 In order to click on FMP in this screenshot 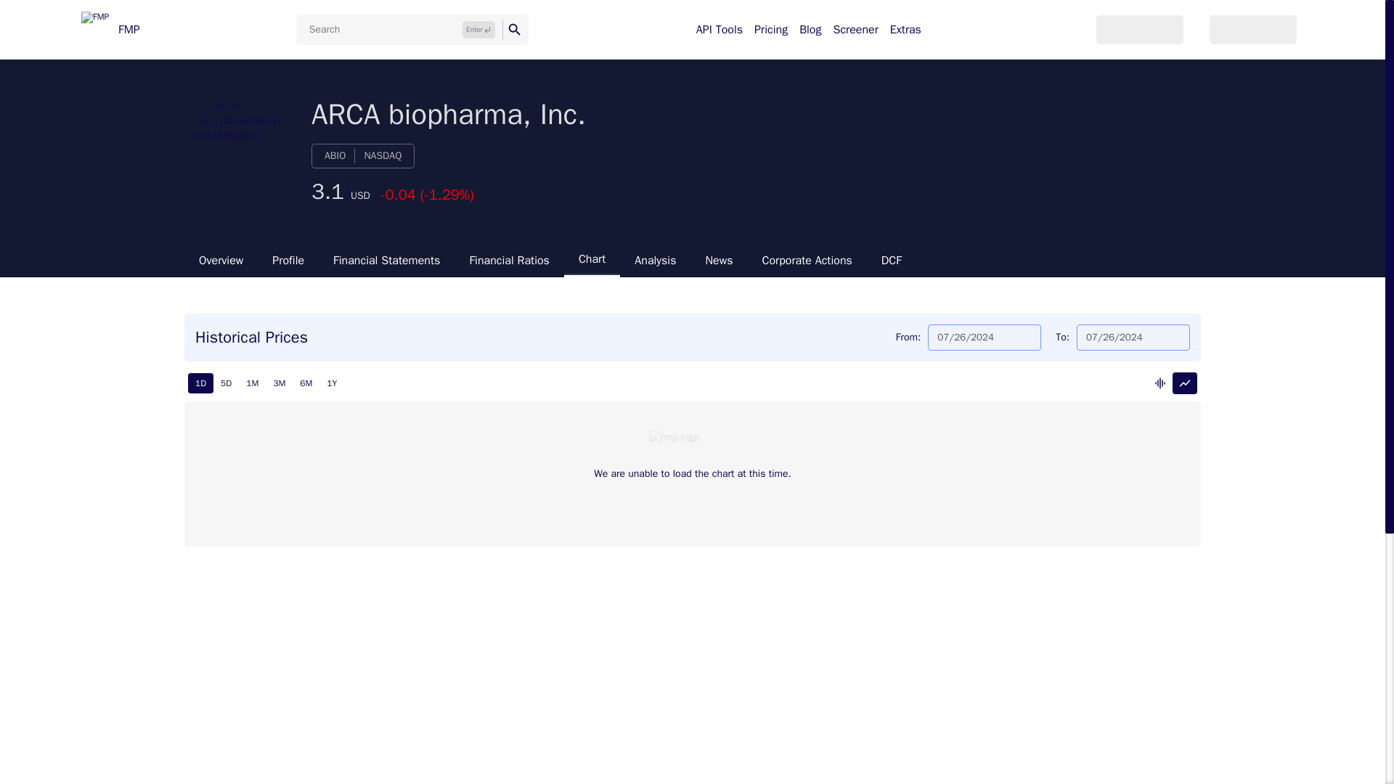, I will do `click(110, 29)`.